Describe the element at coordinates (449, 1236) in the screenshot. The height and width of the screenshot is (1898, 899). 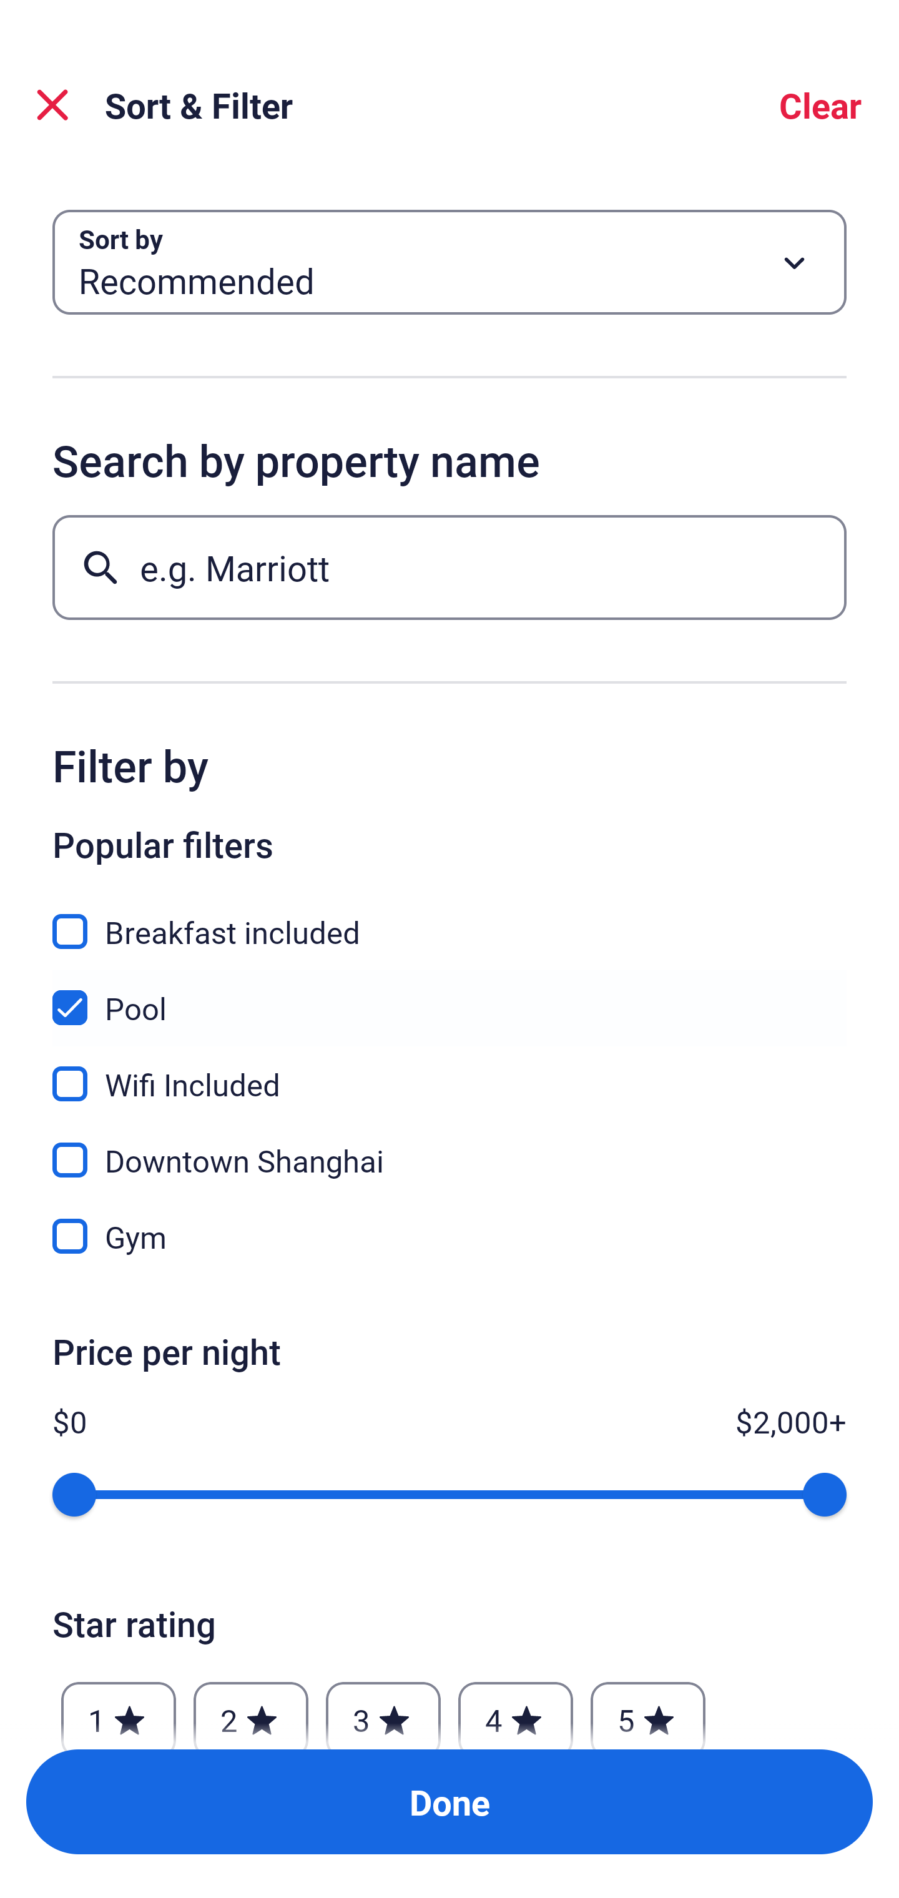
I see `Gym, Gym` at that location.